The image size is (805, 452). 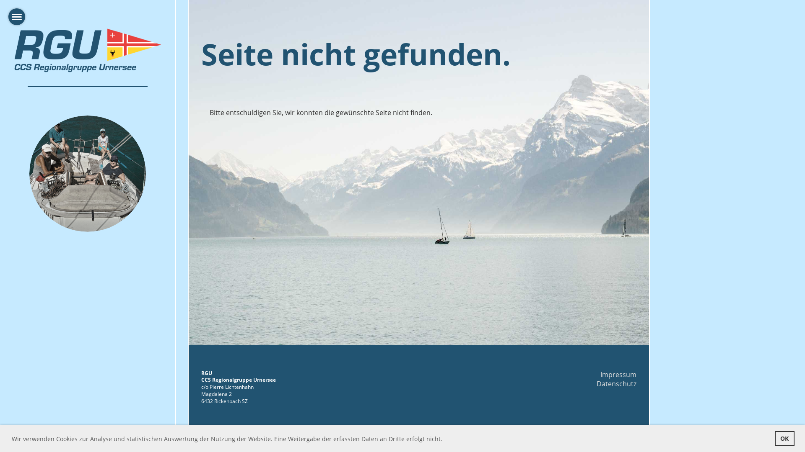 What do you see at coordinates (785, 439) in the screenshot?
I see `OK` at bounding box center [785, 439].